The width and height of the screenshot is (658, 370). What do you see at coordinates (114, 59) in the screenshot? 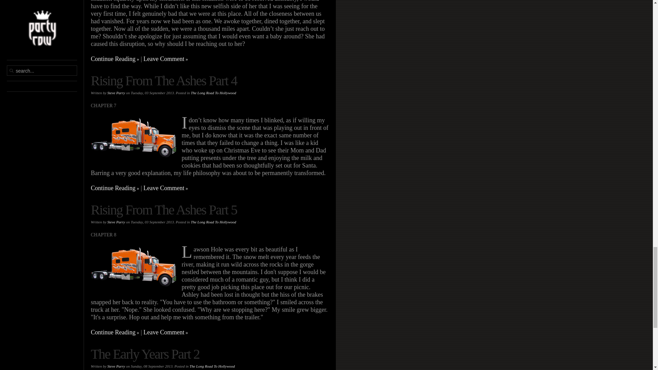
I see `Continue Reading` at bounding box center [114, 59].